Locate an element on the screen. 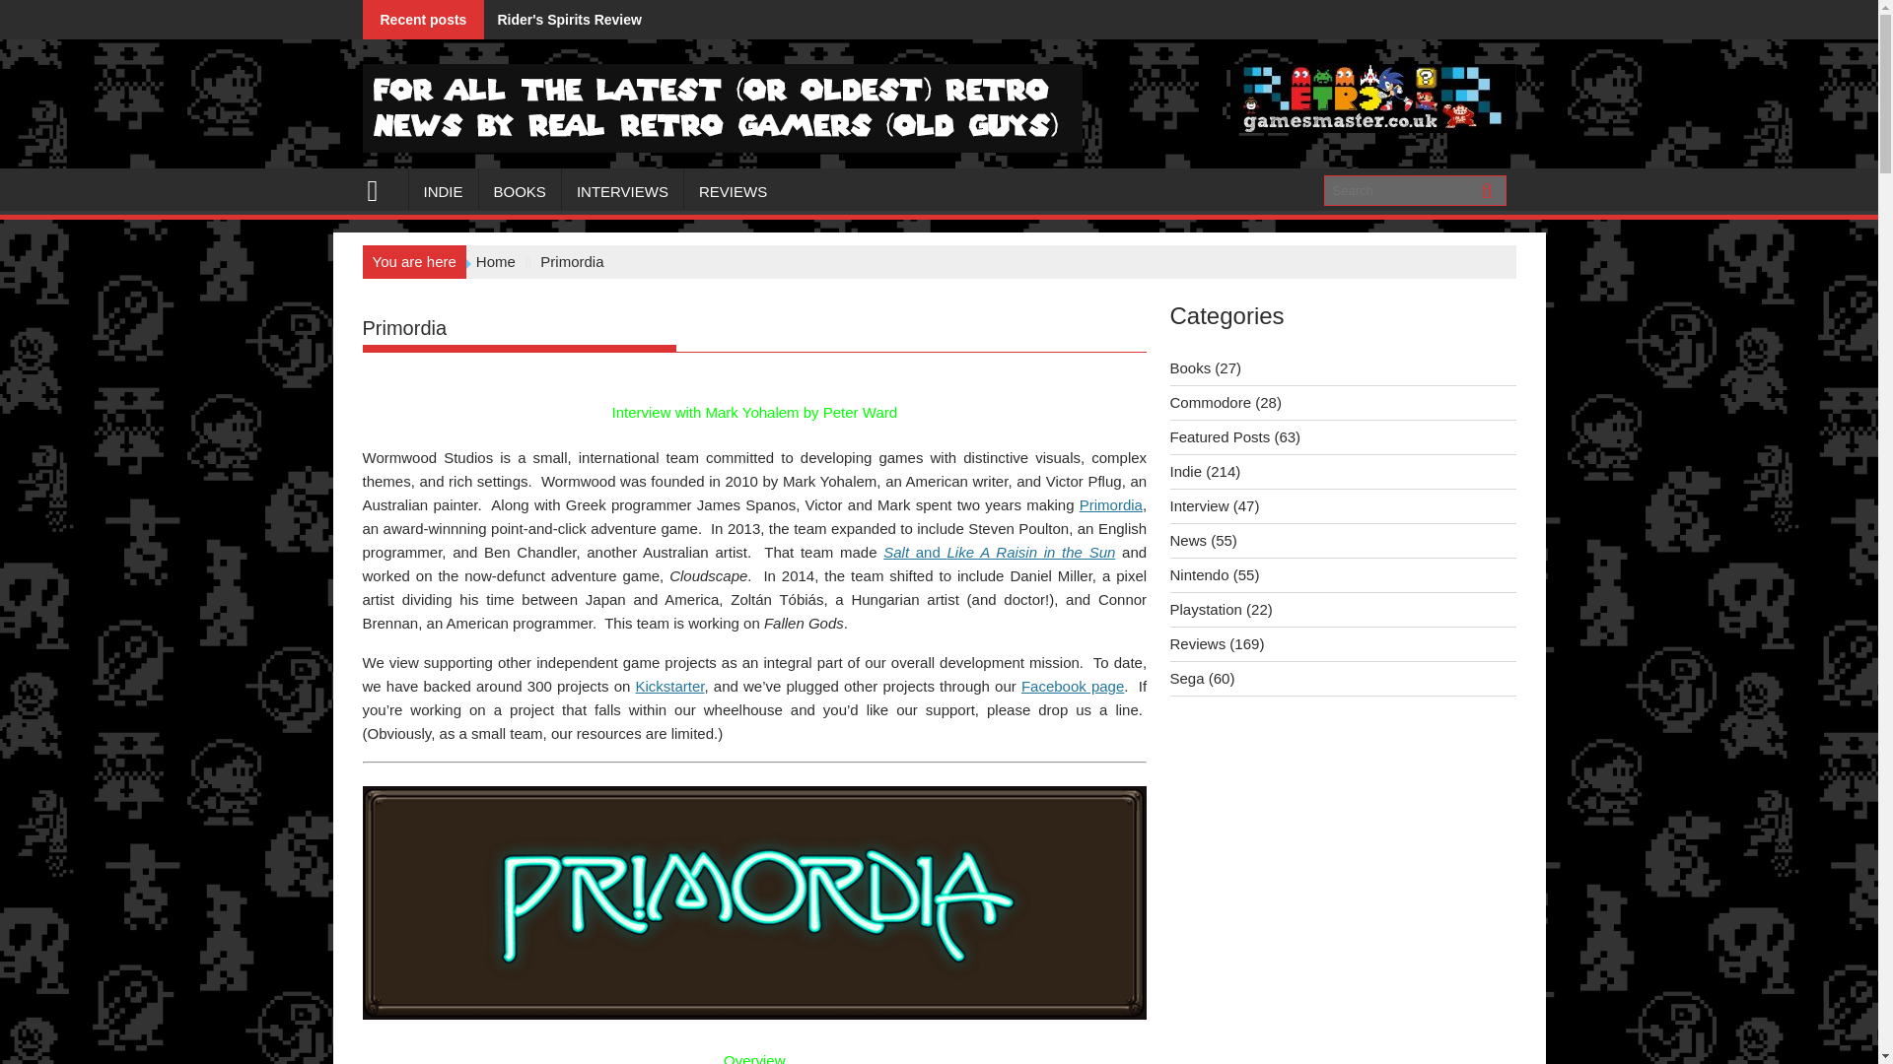  Rider's Spirits Review is located at coordinates (562, 20).